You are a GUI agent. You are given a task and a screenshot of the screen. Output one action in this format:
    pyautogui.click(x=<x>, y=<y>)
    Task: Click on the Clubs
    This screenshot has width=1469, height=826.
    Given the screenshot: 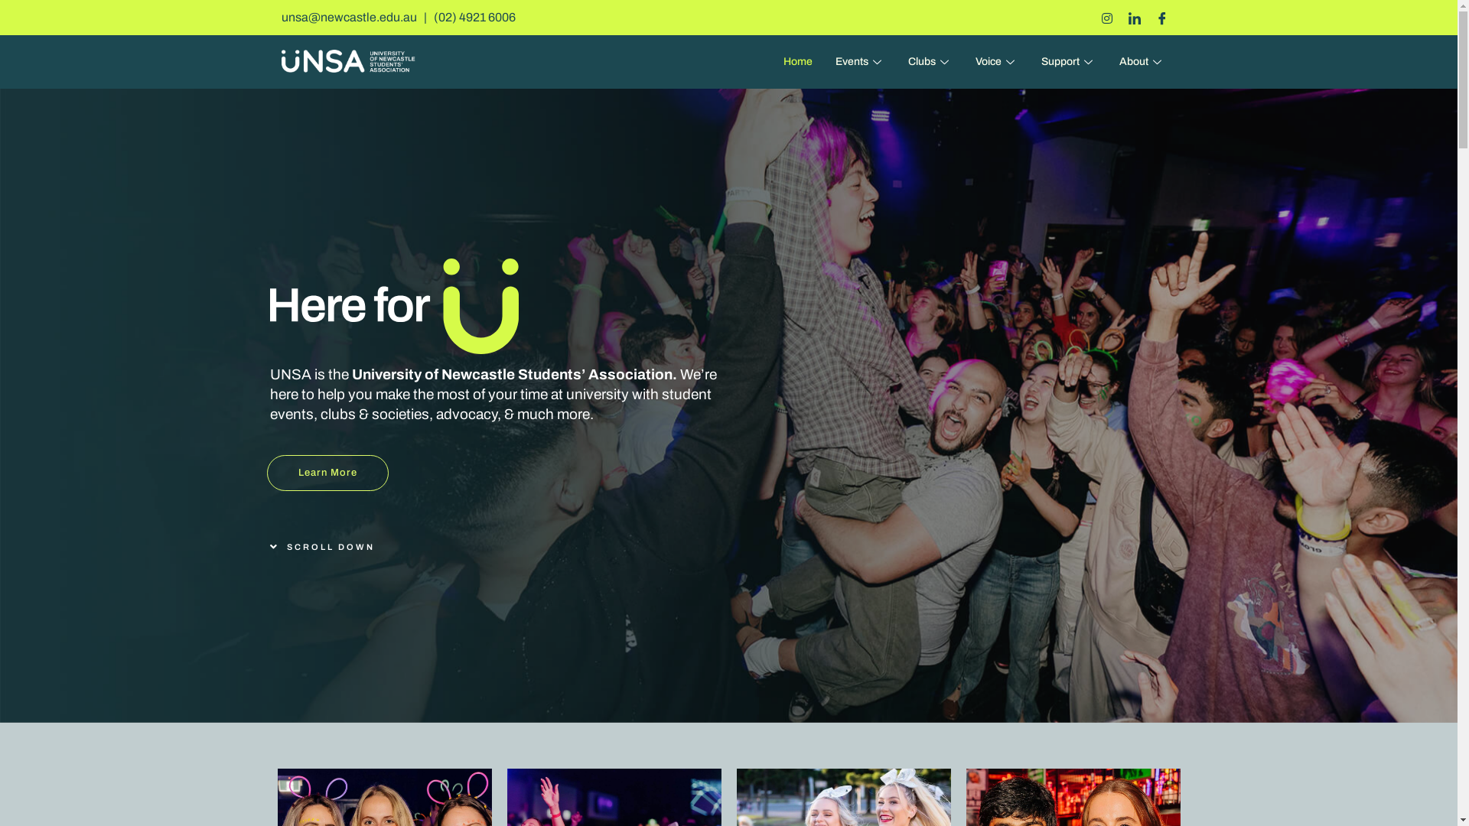 What is the action you would take?
    pyautogui.click(x=930, y=62)
    